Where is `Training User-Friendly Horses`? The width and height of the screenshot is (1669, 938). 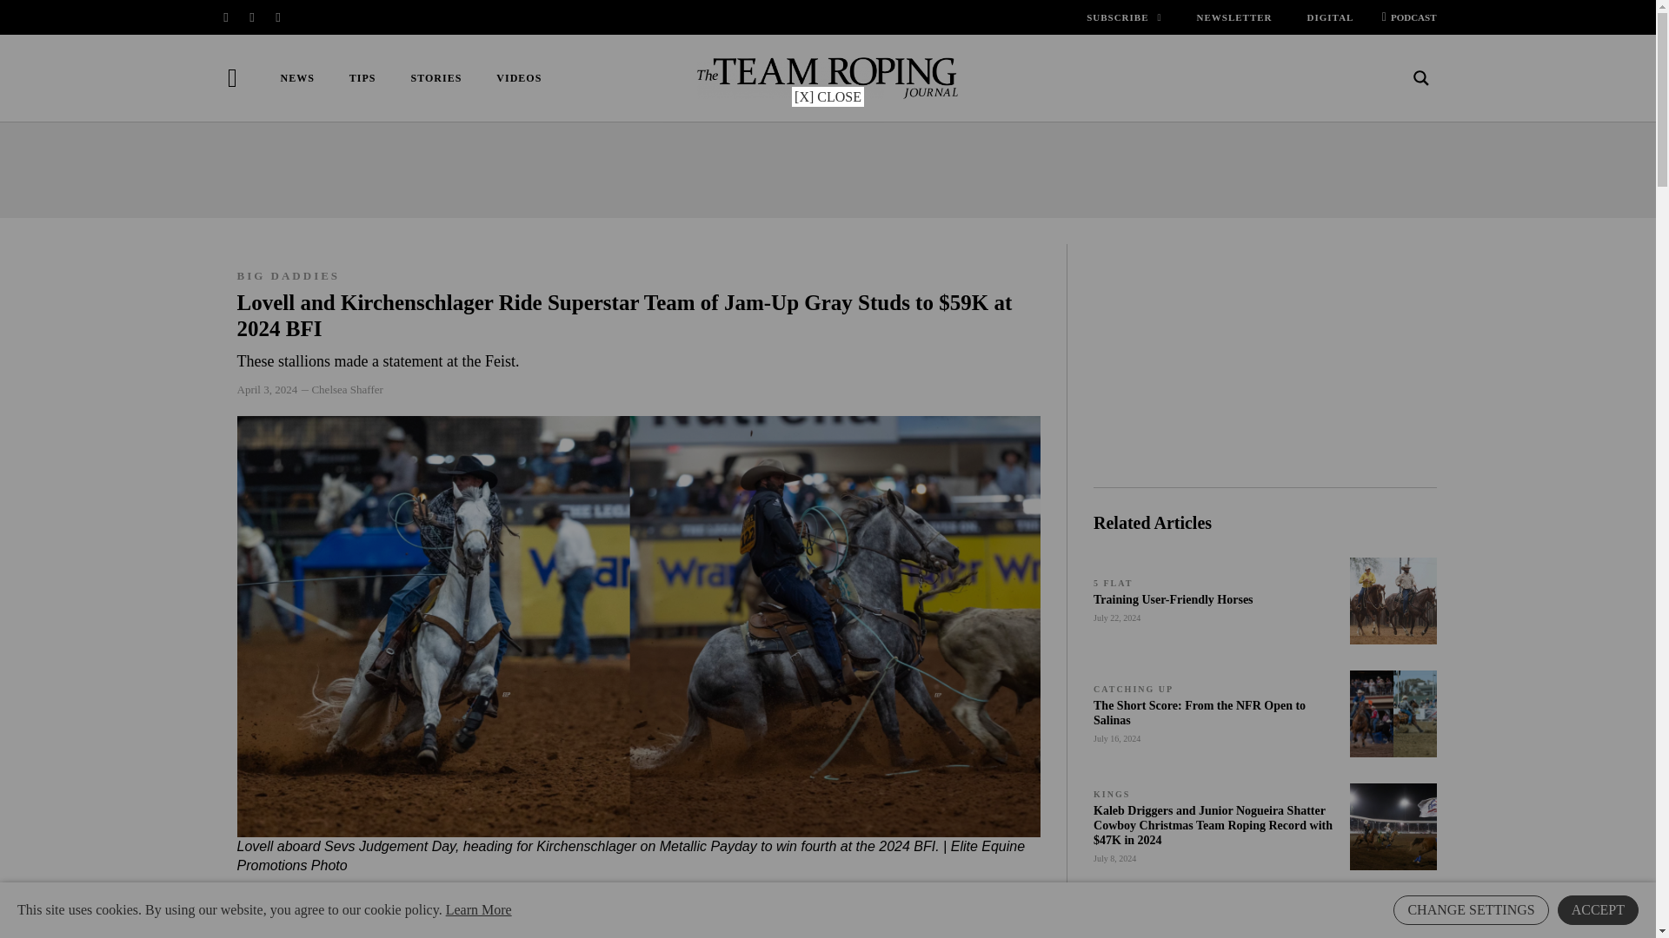
Training User-Friendly Horses is located at coordinates (1393, 600).